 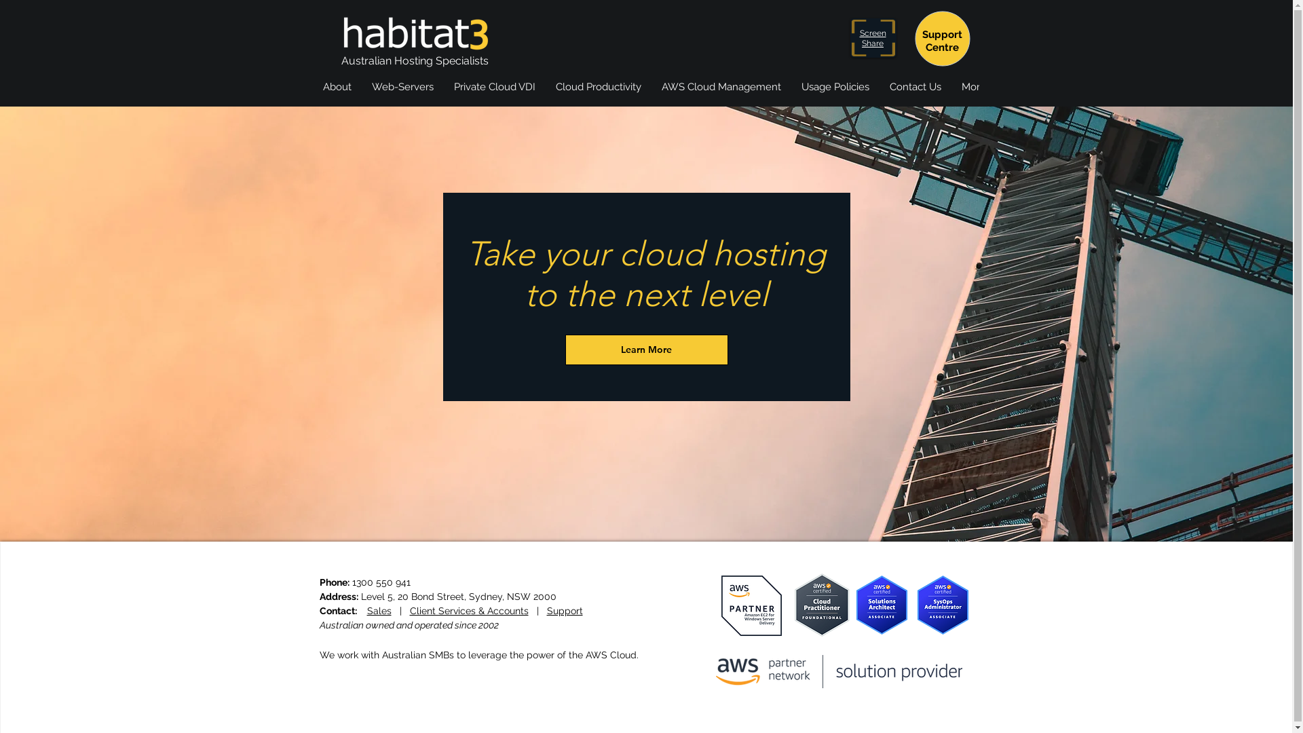 What do you see at coordinates (873, 38) in the screenshot?
I see `Screen Share` at bounding box center [873, 38].